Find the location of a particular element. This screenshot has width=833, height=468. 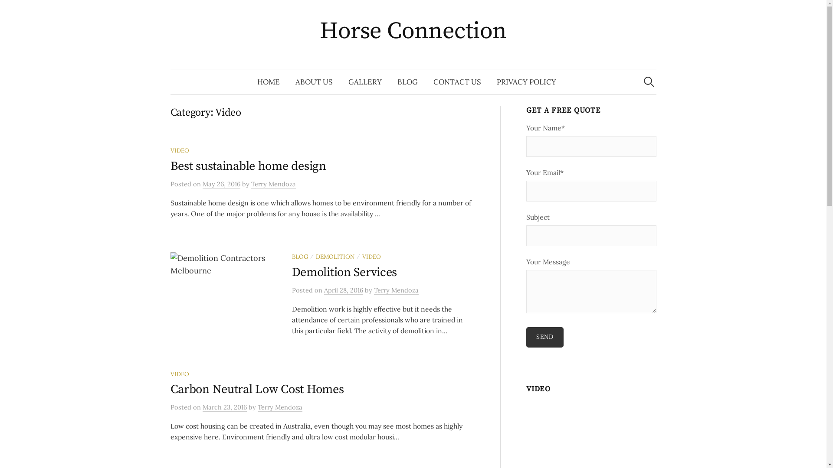

Terry Mendoza is located at coordinates (280, 407).